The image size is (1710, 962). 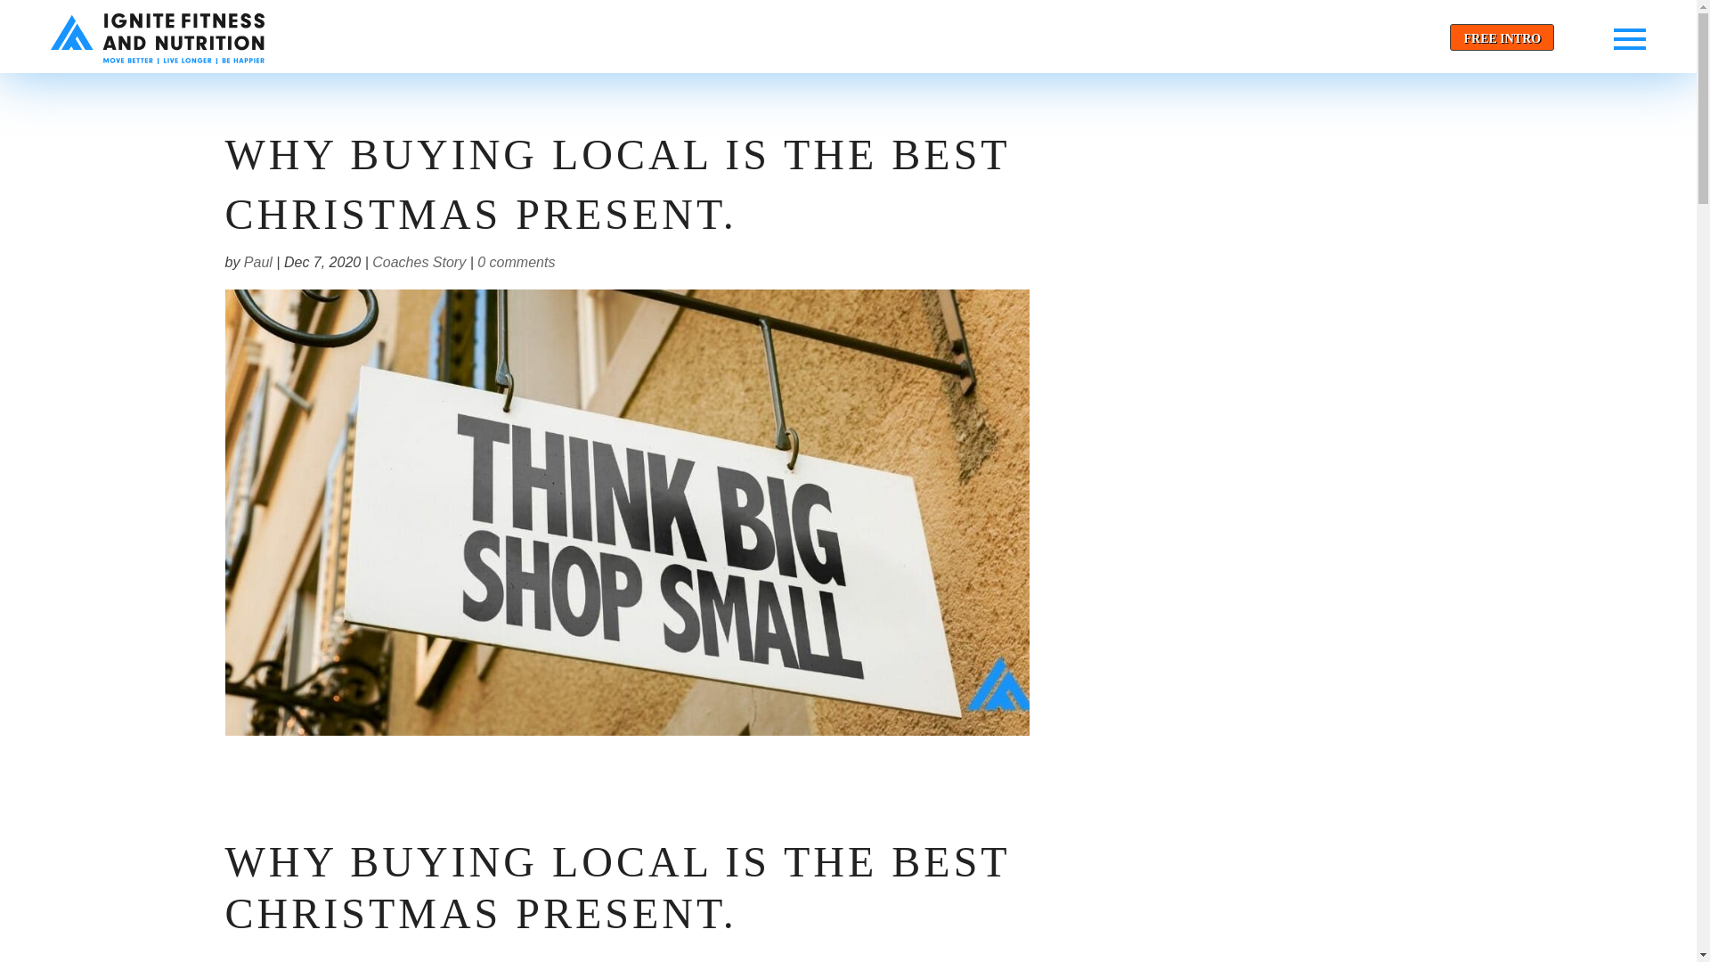 What do you see at coordinates (158, 39) in the screenshot?
I see `Asset 1` at bounding box center [158, 39].